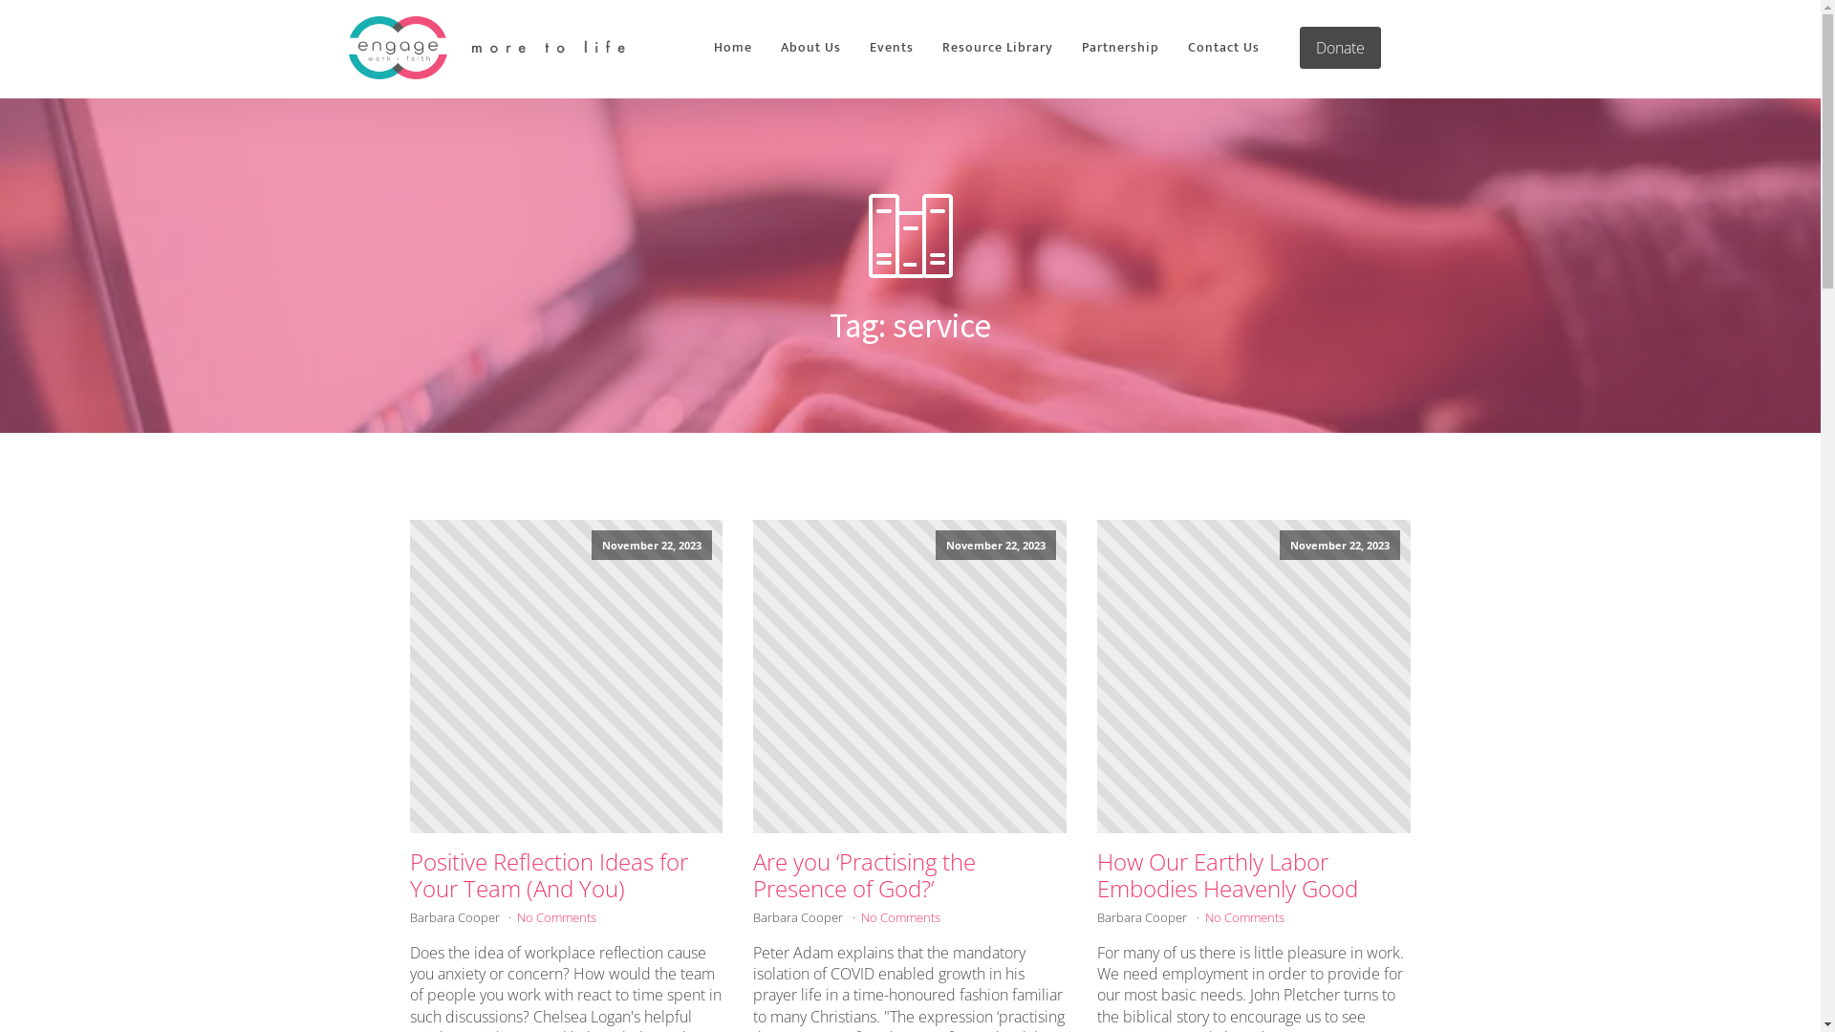 This screenshot has width=1835, height=1032. Describe the element at coordinates (556, 917) in the screenshot. I see `No Comments` at that location.